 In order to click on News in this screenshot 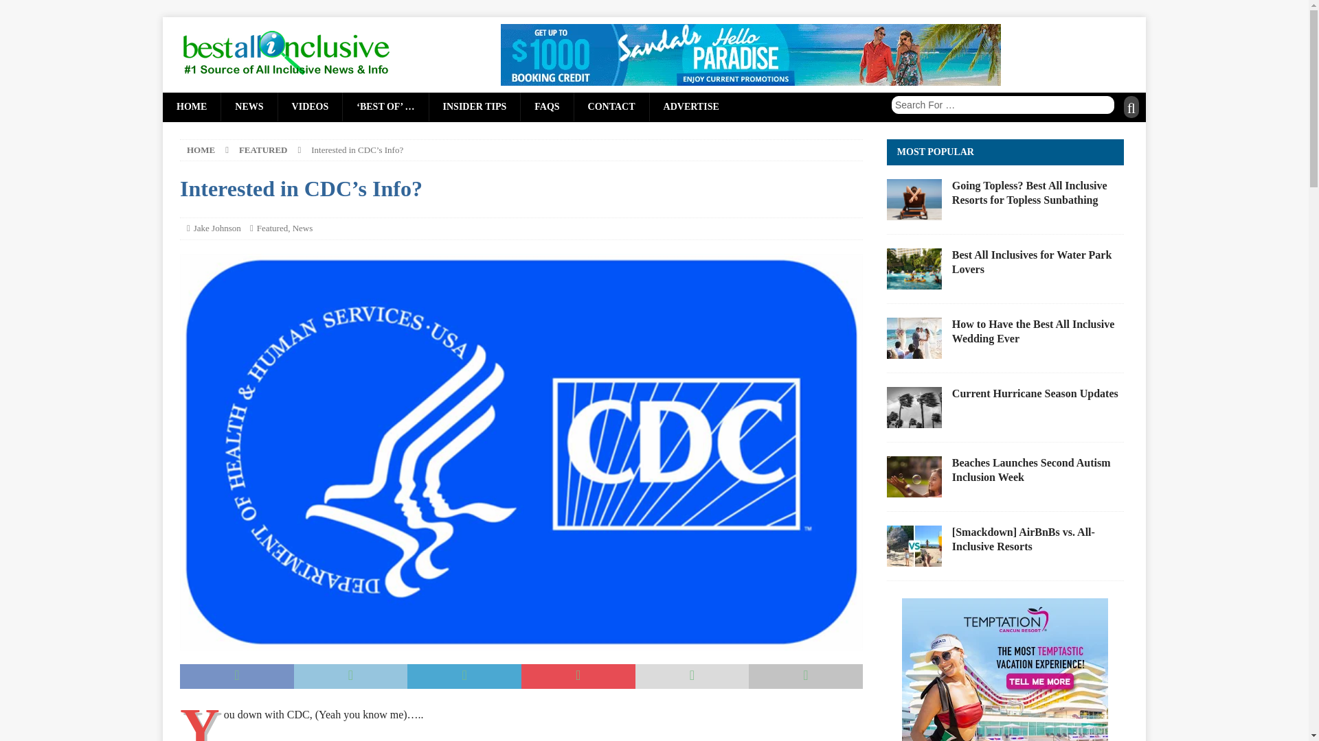, I will do `click(303, 228)`.